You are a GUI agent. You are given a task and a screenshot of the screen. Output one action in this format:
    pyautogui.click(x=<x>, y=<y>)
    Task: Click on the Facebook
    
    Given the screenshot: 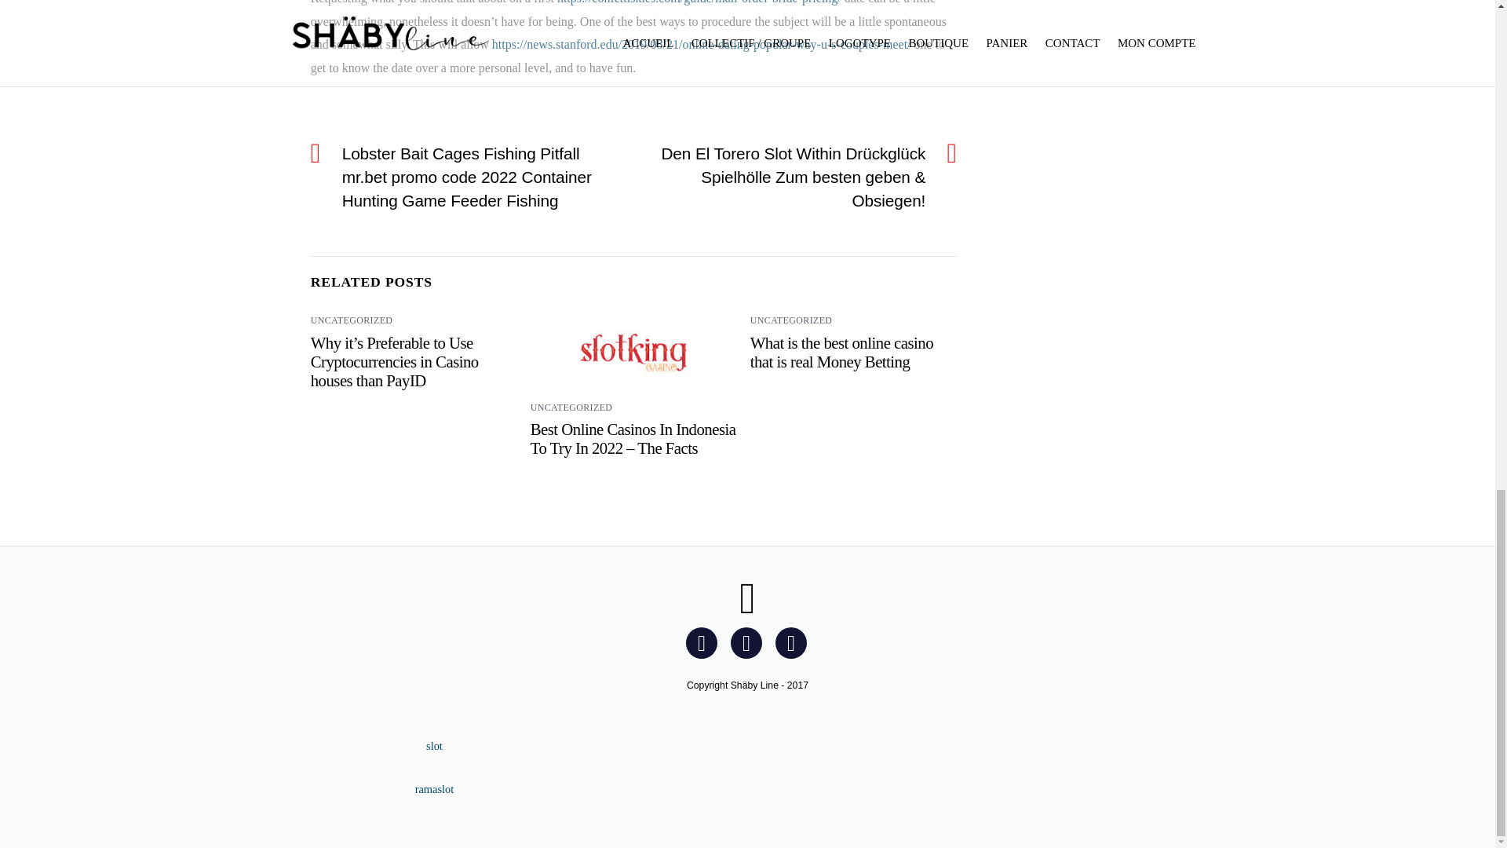 What is the action you would take?
    pyautogui.click(x=704, y=641)
    